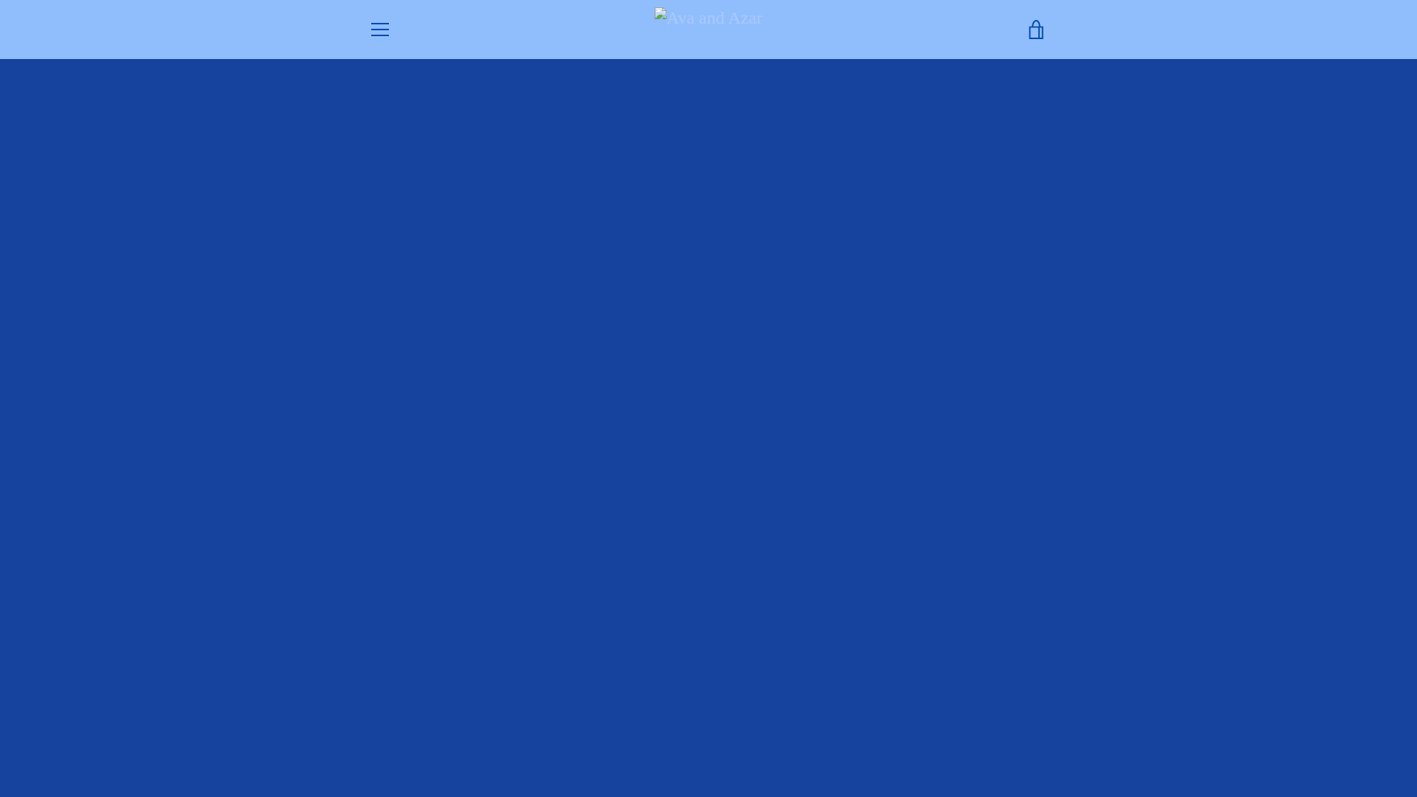  What do you see at coordinates (379, 30) in the screenshot?
I see `MENU` at bounding box center [379, 30].